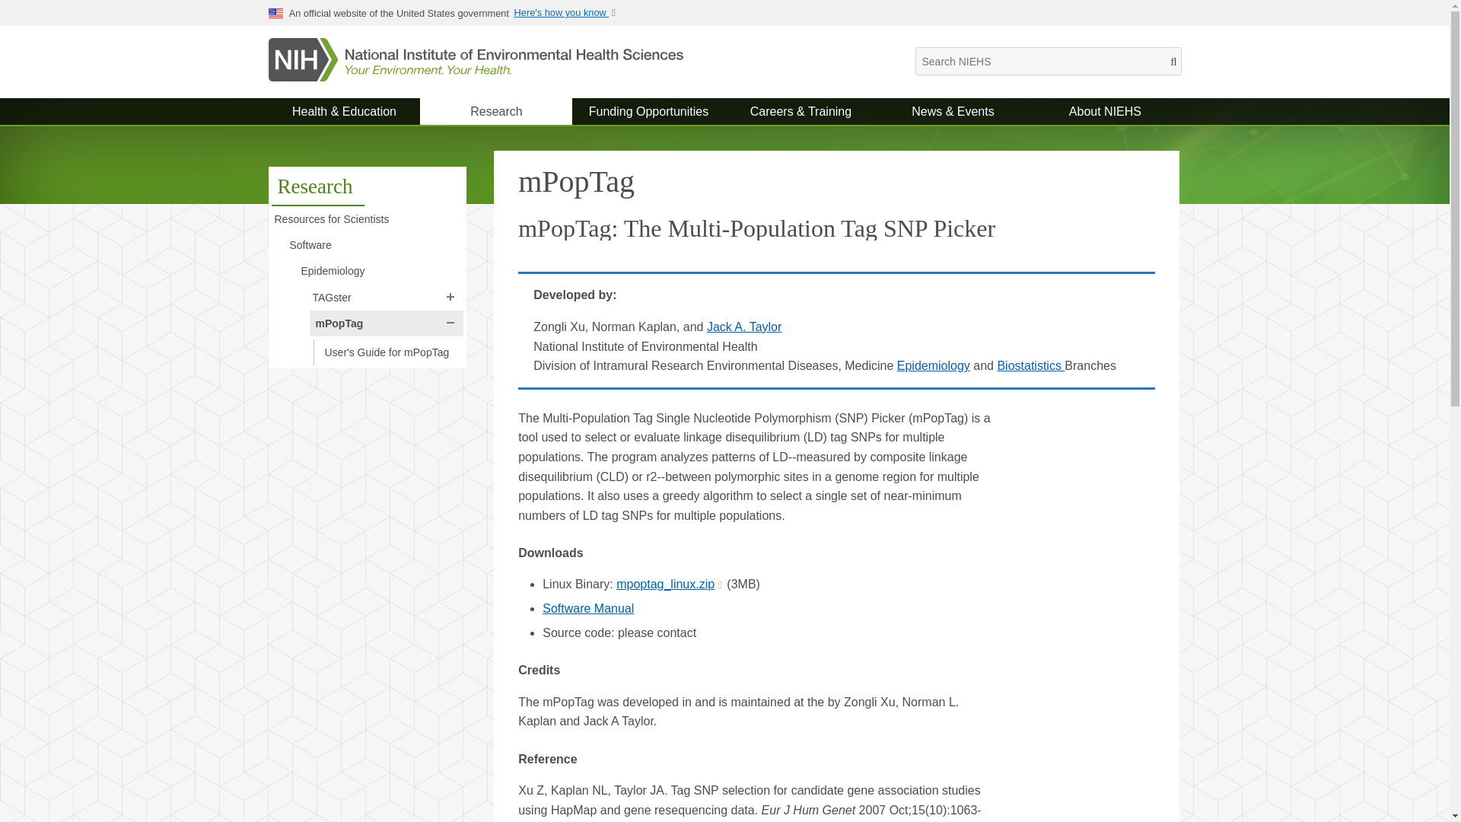  I want to click on Search NIEHS, so click(1047, 61).